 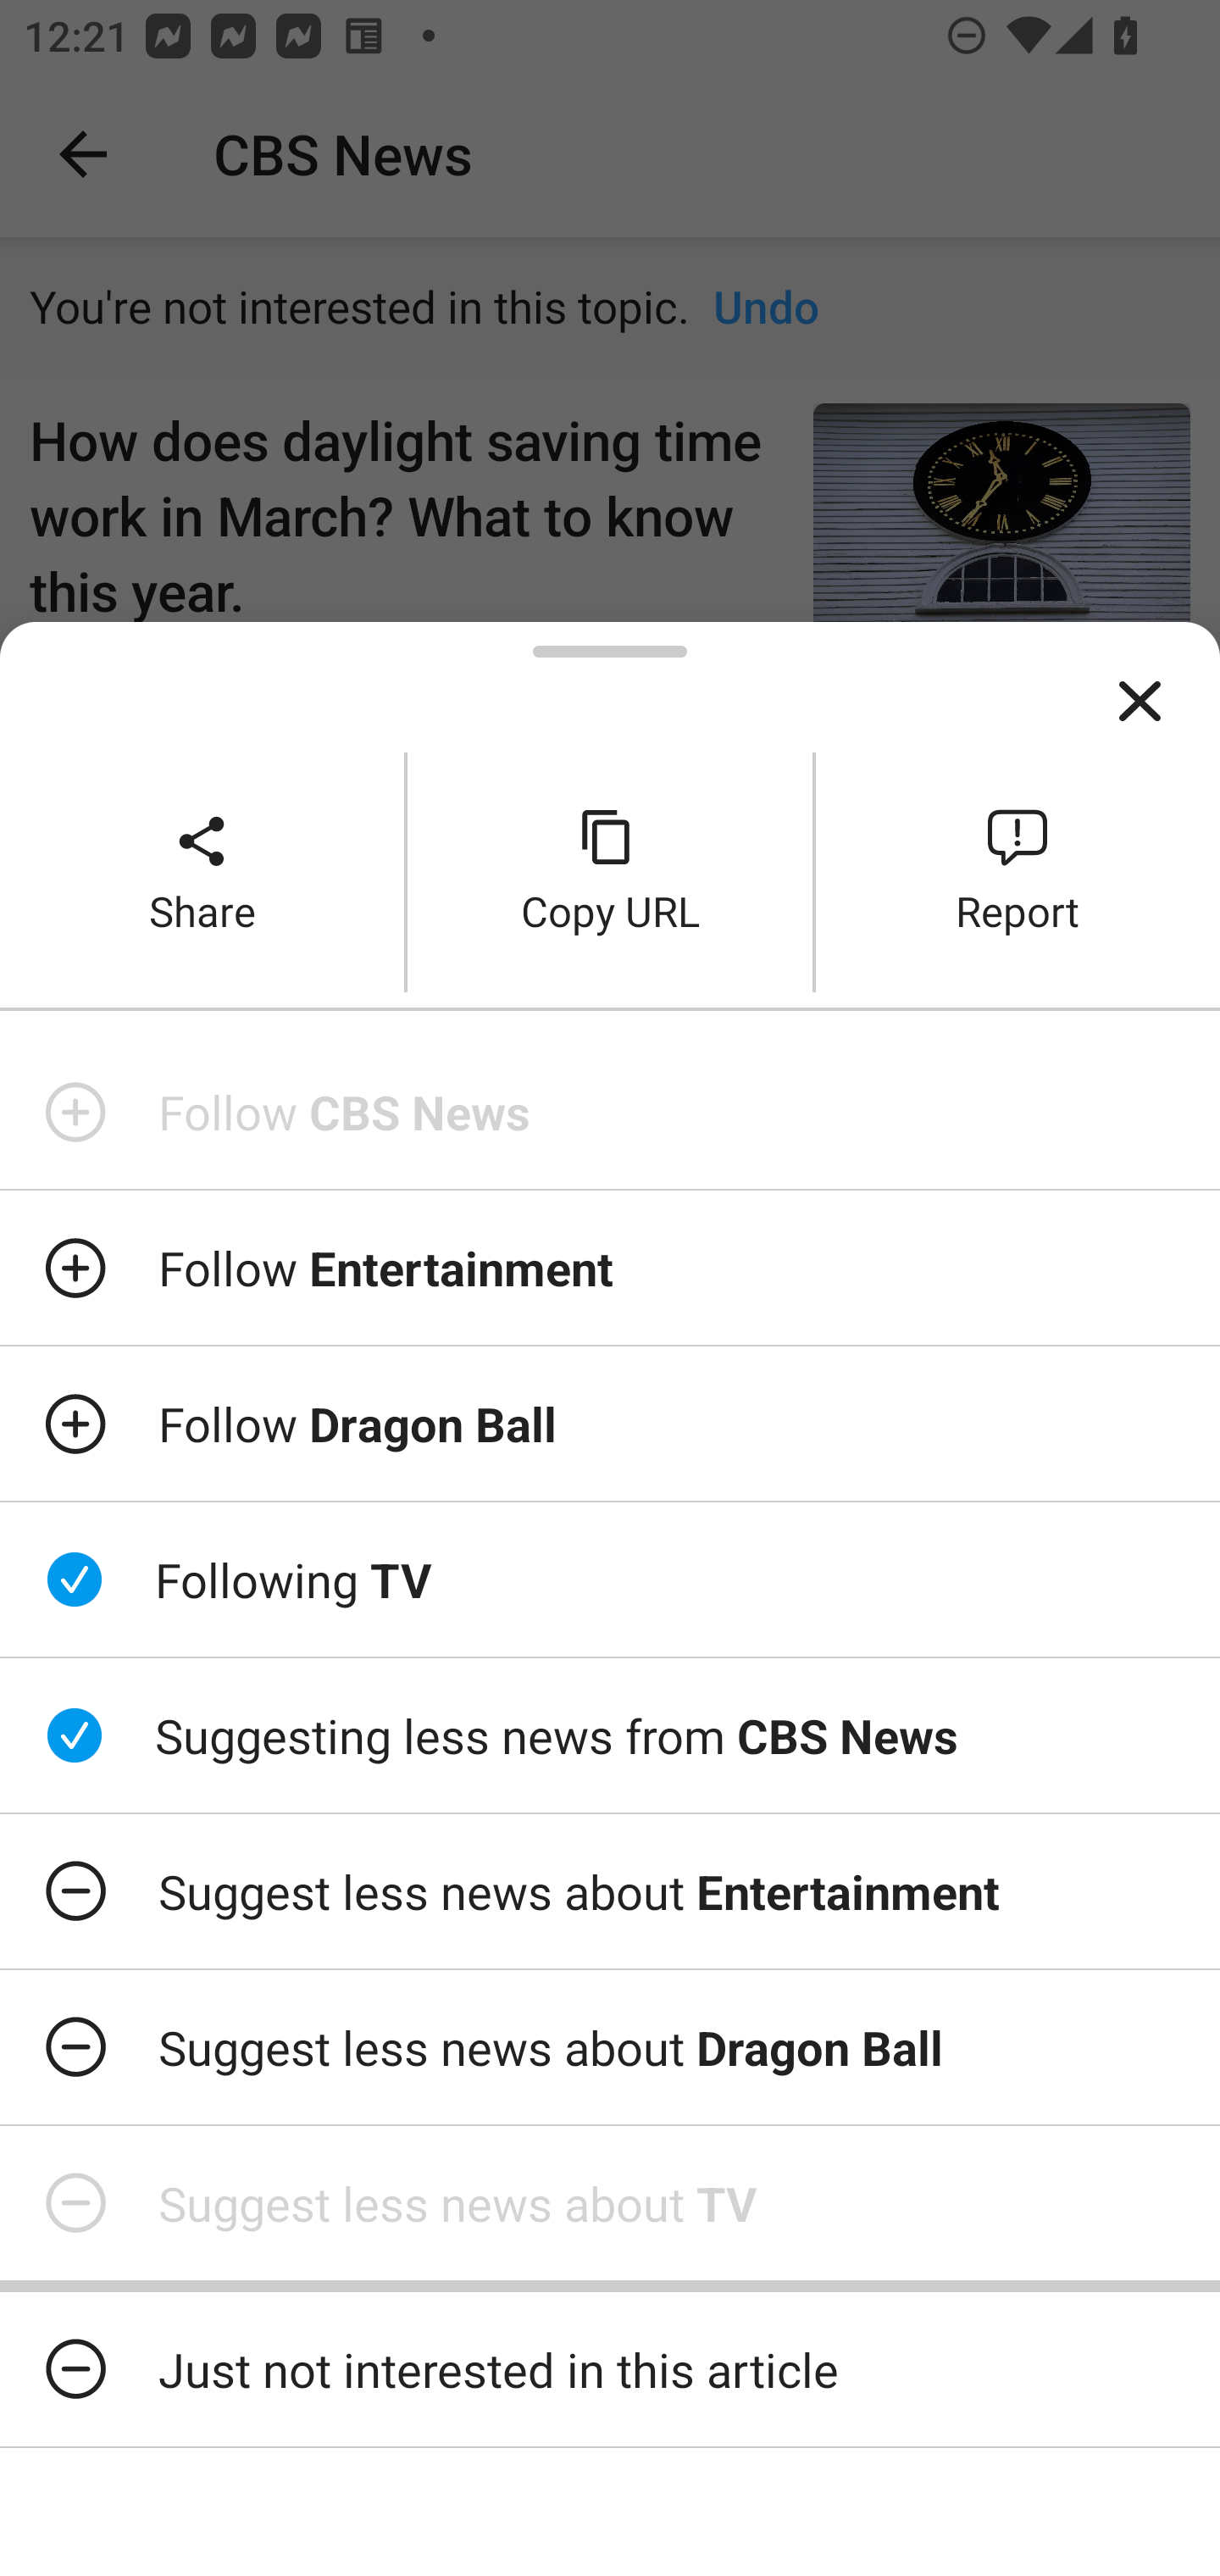 What do you see at coordinates (1018, 871) in the screenshot?
I see `Report` at bounding box center [1018, 871].